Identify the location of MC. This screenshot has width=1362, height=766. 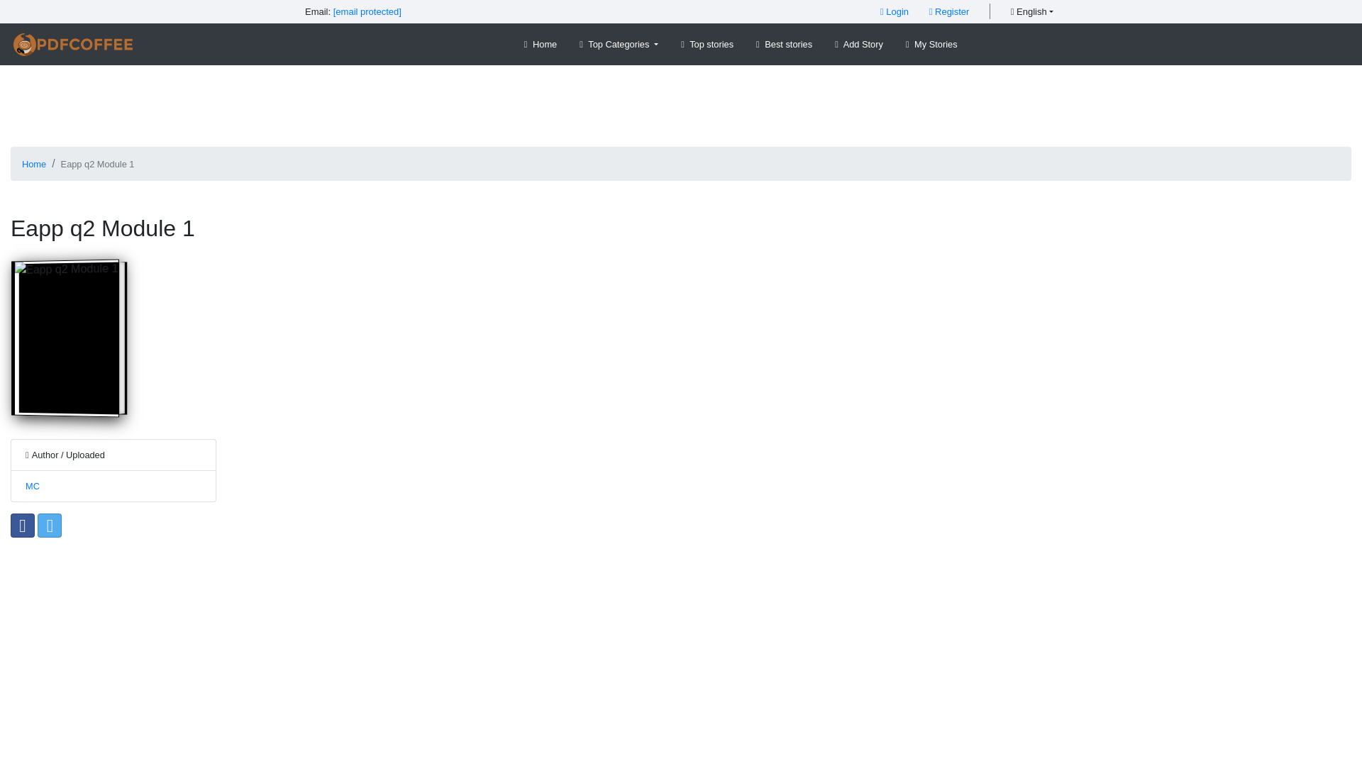
(33, 487).